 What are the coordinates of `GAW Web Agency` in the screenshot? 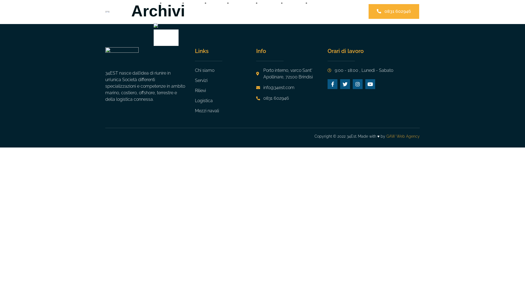 It's located at (403, 136).